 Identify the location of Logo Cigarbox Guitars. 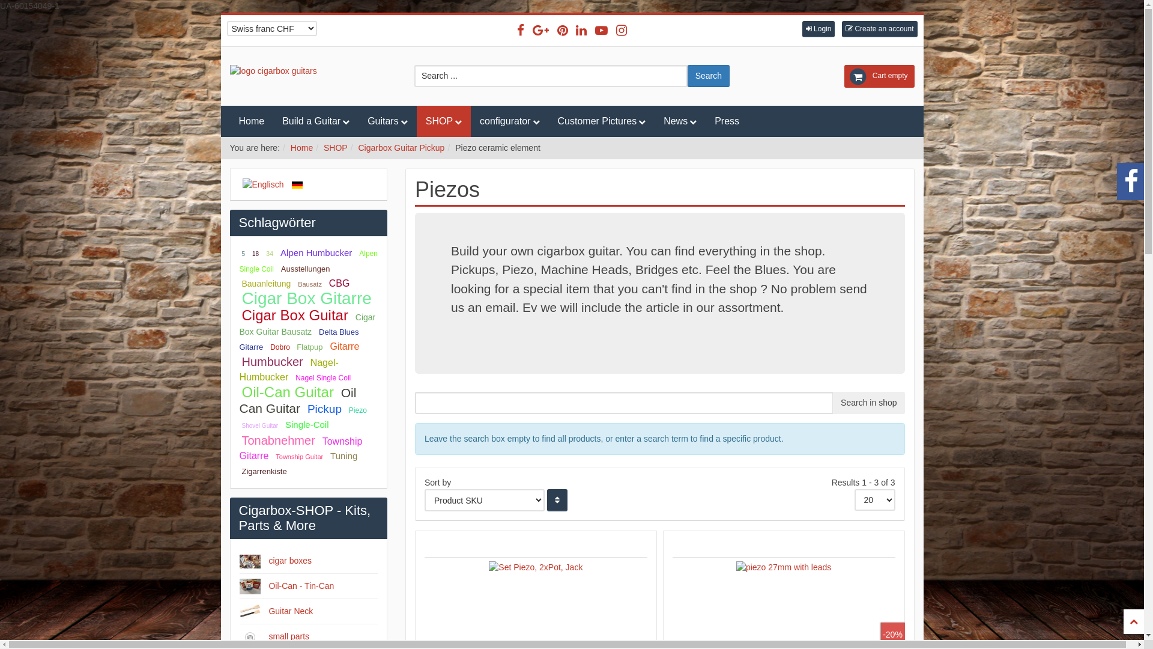
(309, 72).